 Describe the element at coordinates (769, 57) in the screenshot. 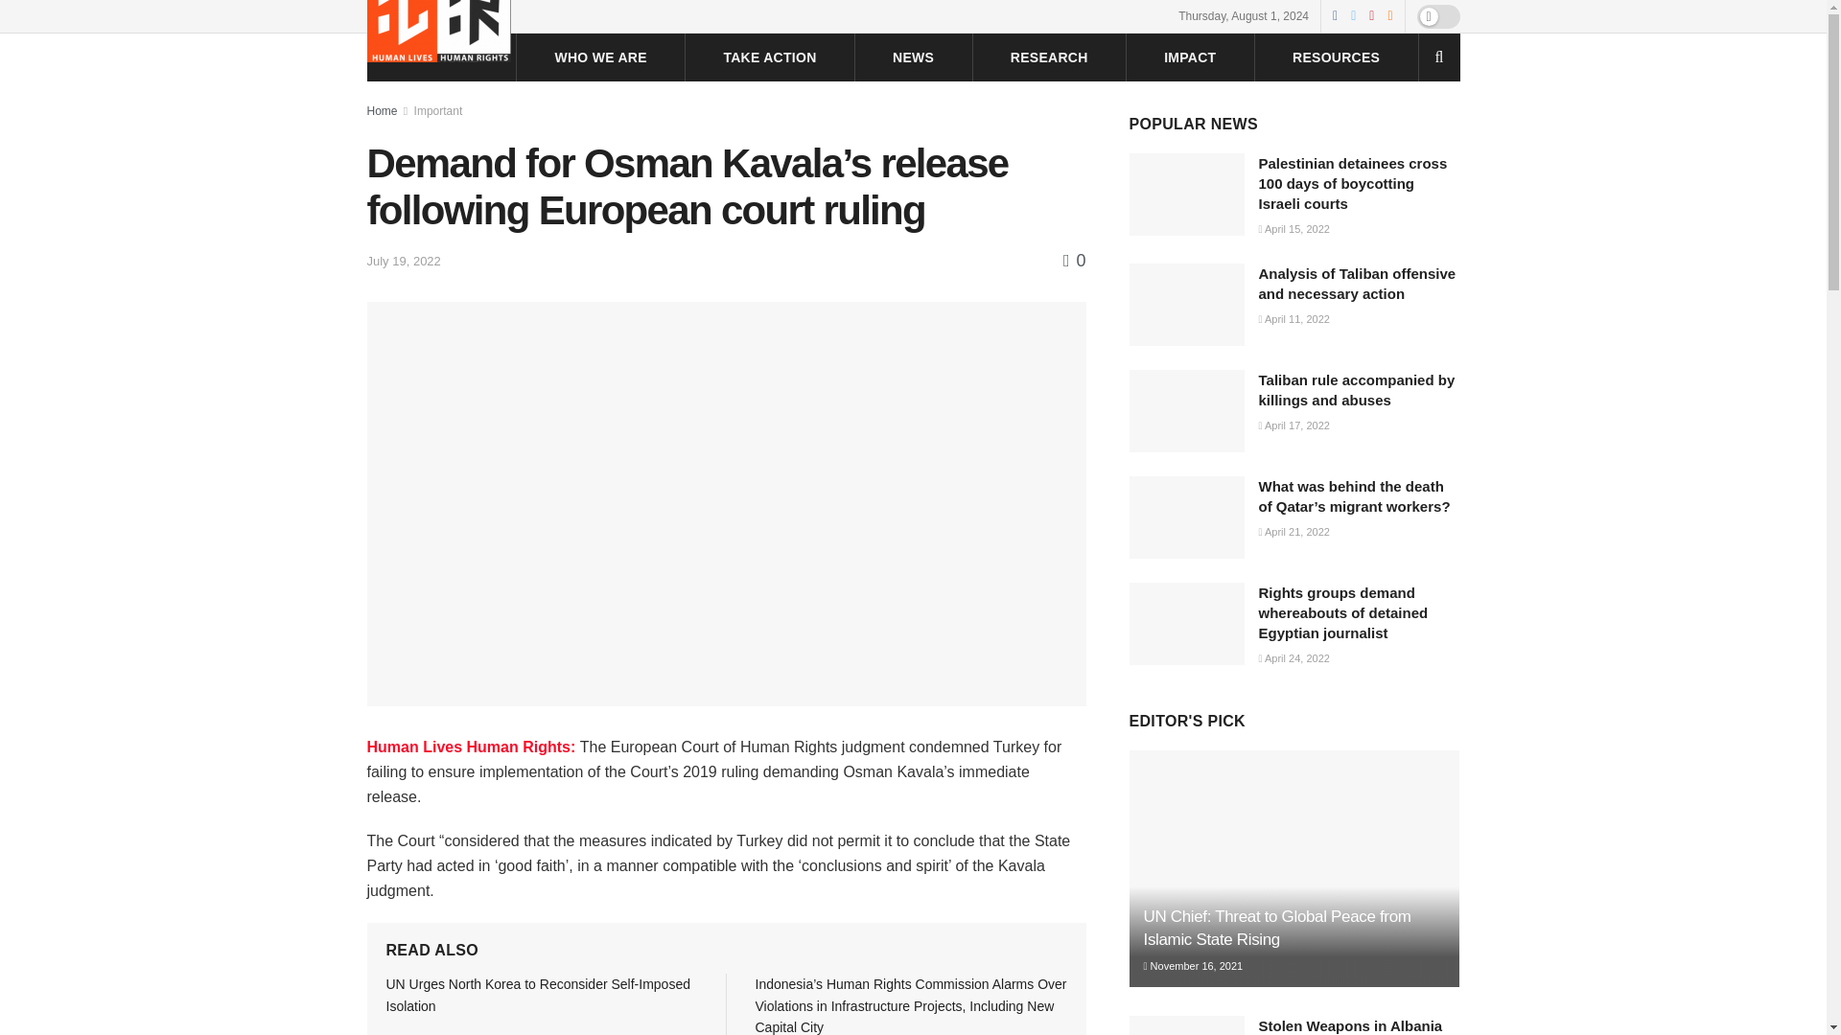

I see `TAKE ACTION` at that location.